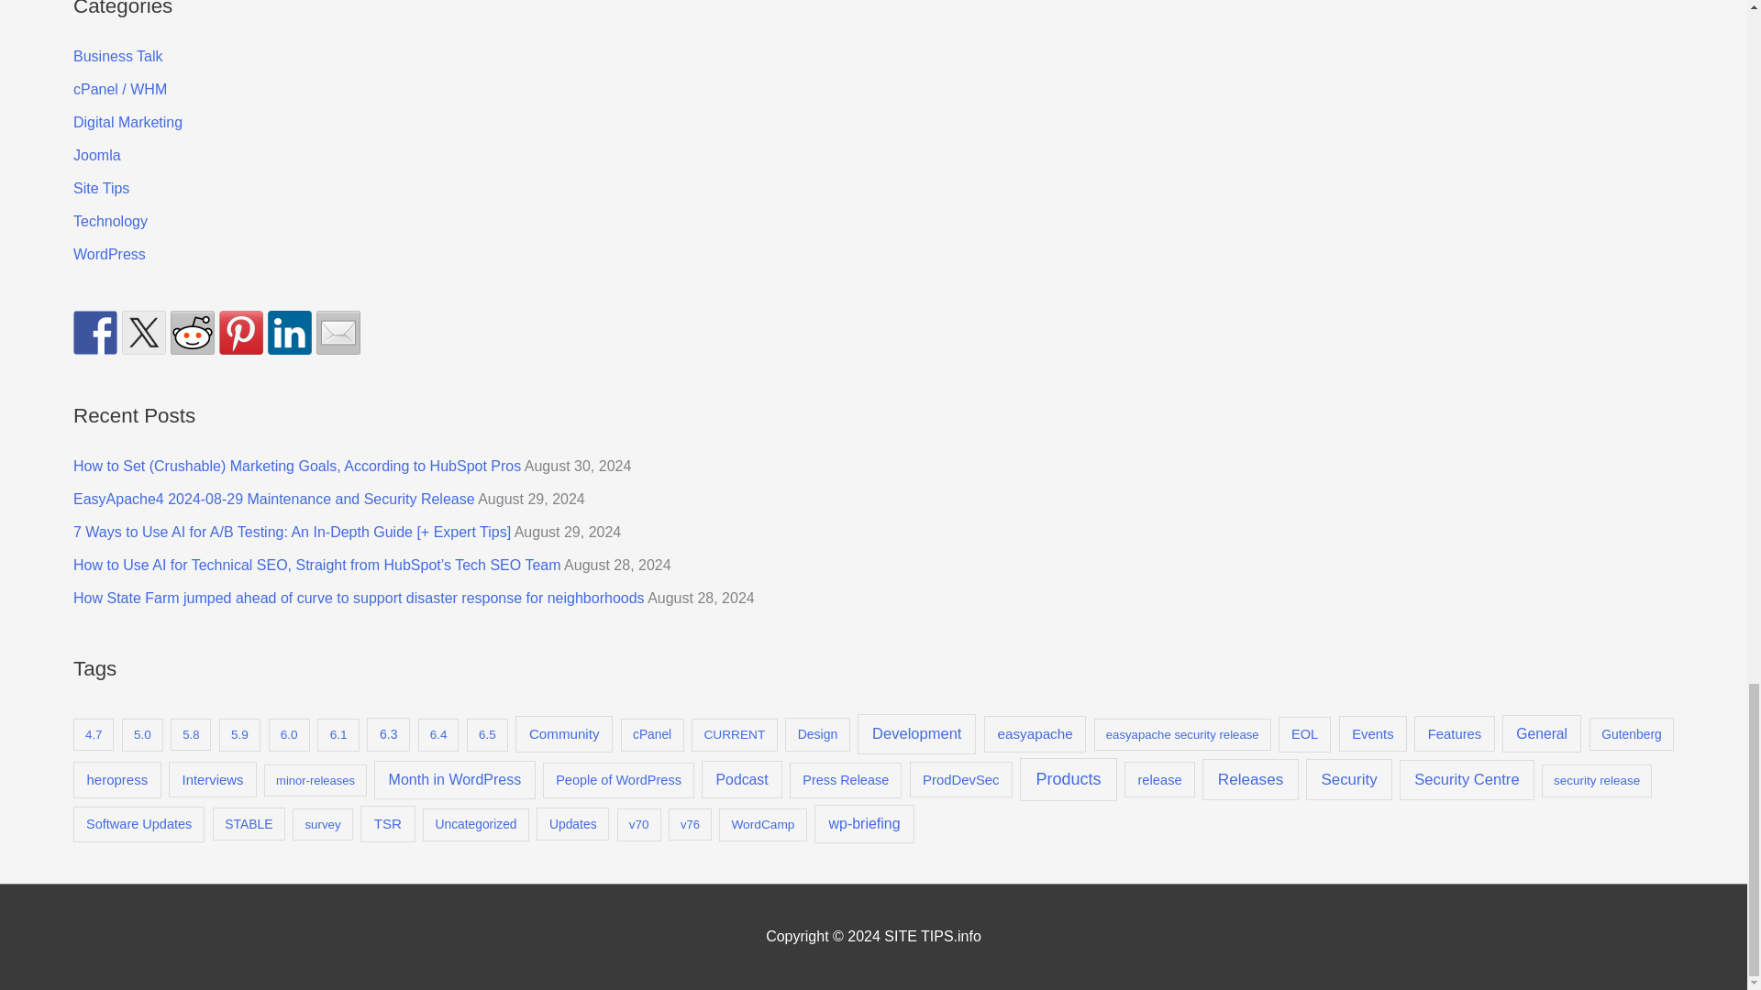  Describe the element at coordinates (128, 122) in the screenshot. I see `Digital Marketing` at that location.